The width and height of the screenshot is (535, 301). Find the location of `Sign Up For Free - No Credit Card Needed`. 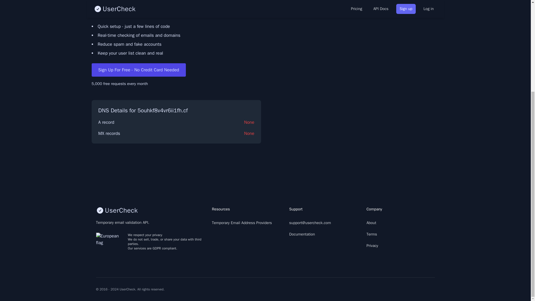

Sign Up For Free - No Credit Card Needed is located at coordinates (138, 70).